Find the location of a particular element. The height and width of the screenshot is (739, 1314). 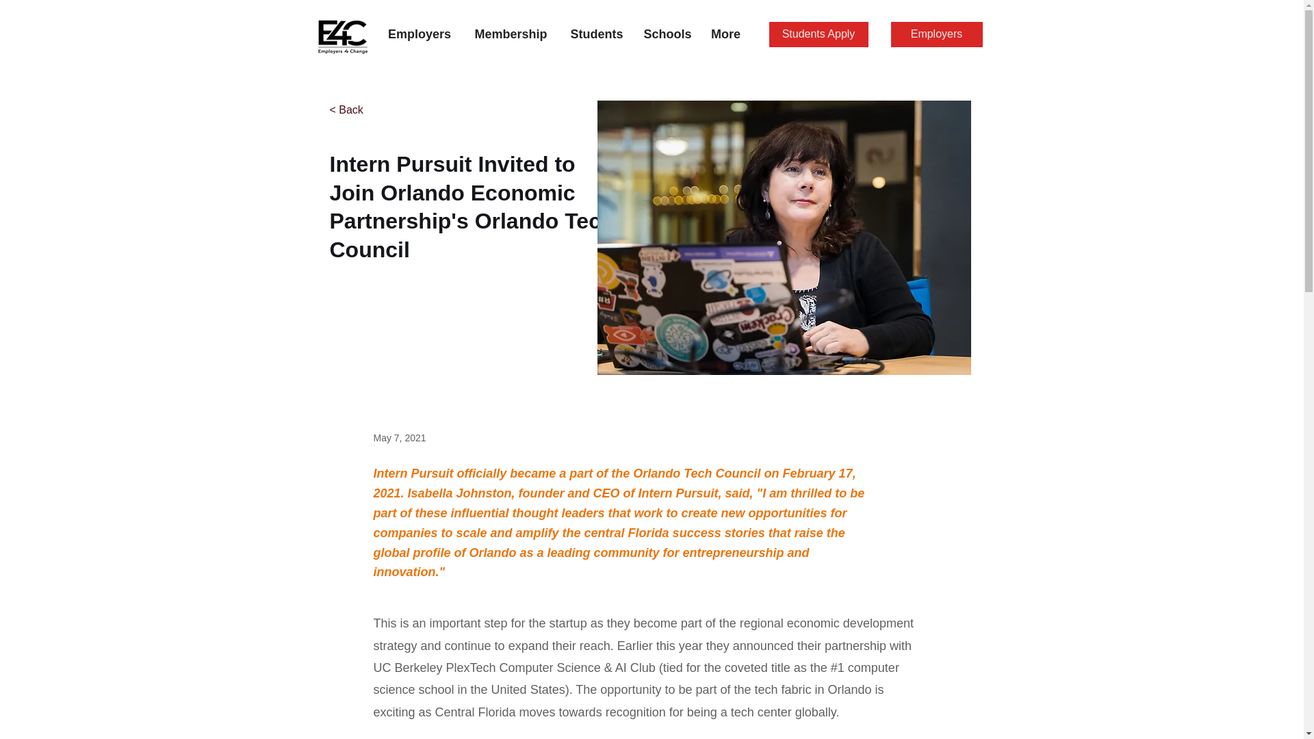

Schools is located at coordinates (667, 34).